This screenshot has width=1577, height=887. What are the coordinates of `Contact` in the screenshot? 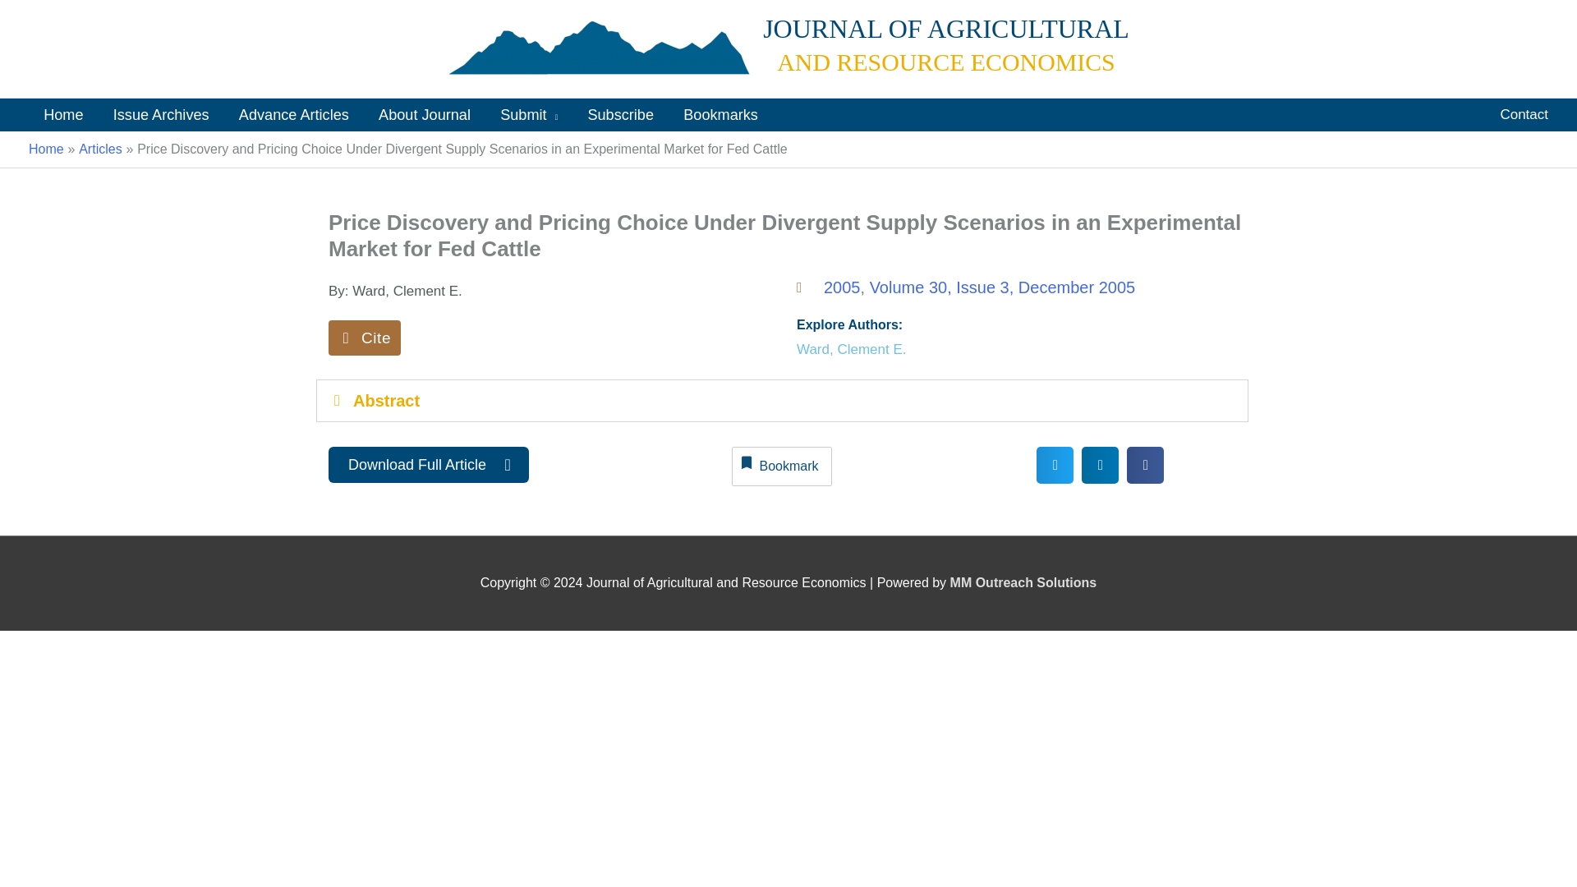 It's located at (1524, 114).